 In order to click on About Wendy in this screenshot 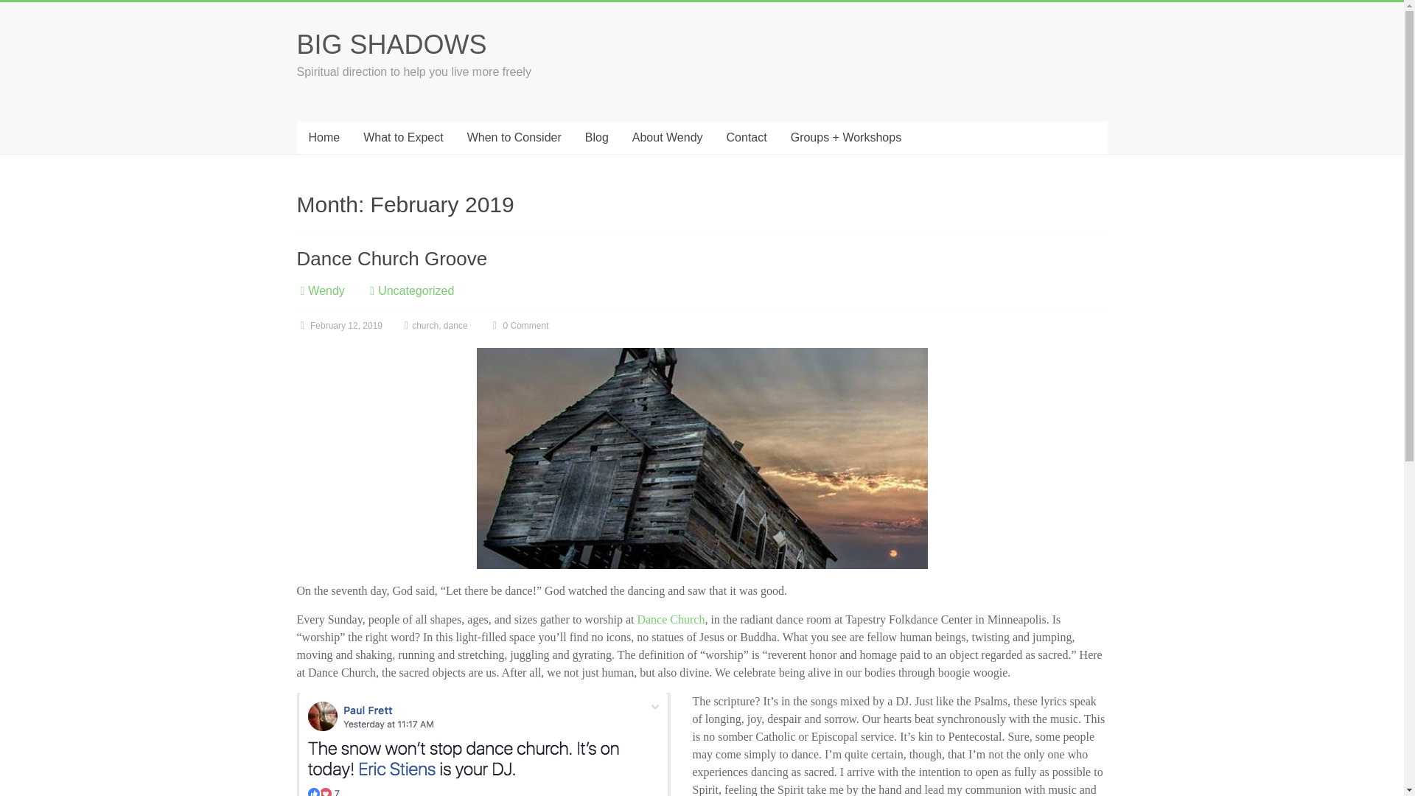, I will do `click(668, 138)`.